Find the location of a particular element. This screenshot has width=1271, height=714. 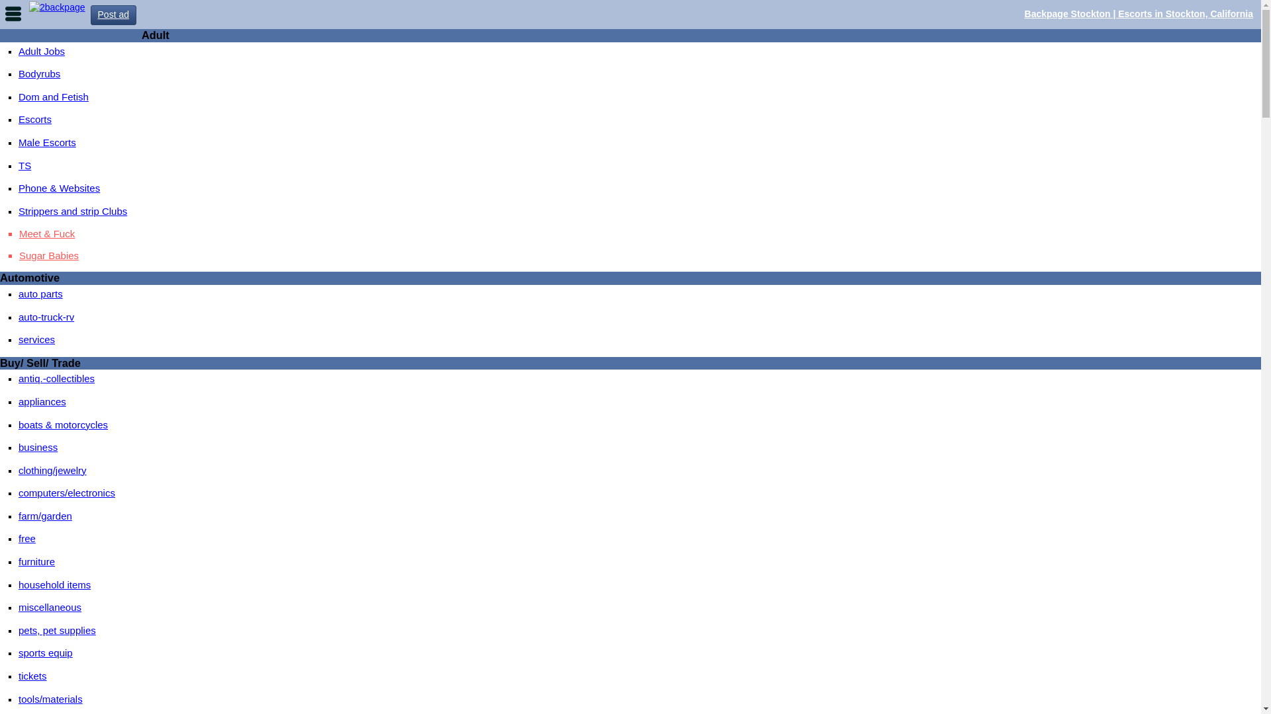

clothing/jewelry is located at coordinates (53, 471).